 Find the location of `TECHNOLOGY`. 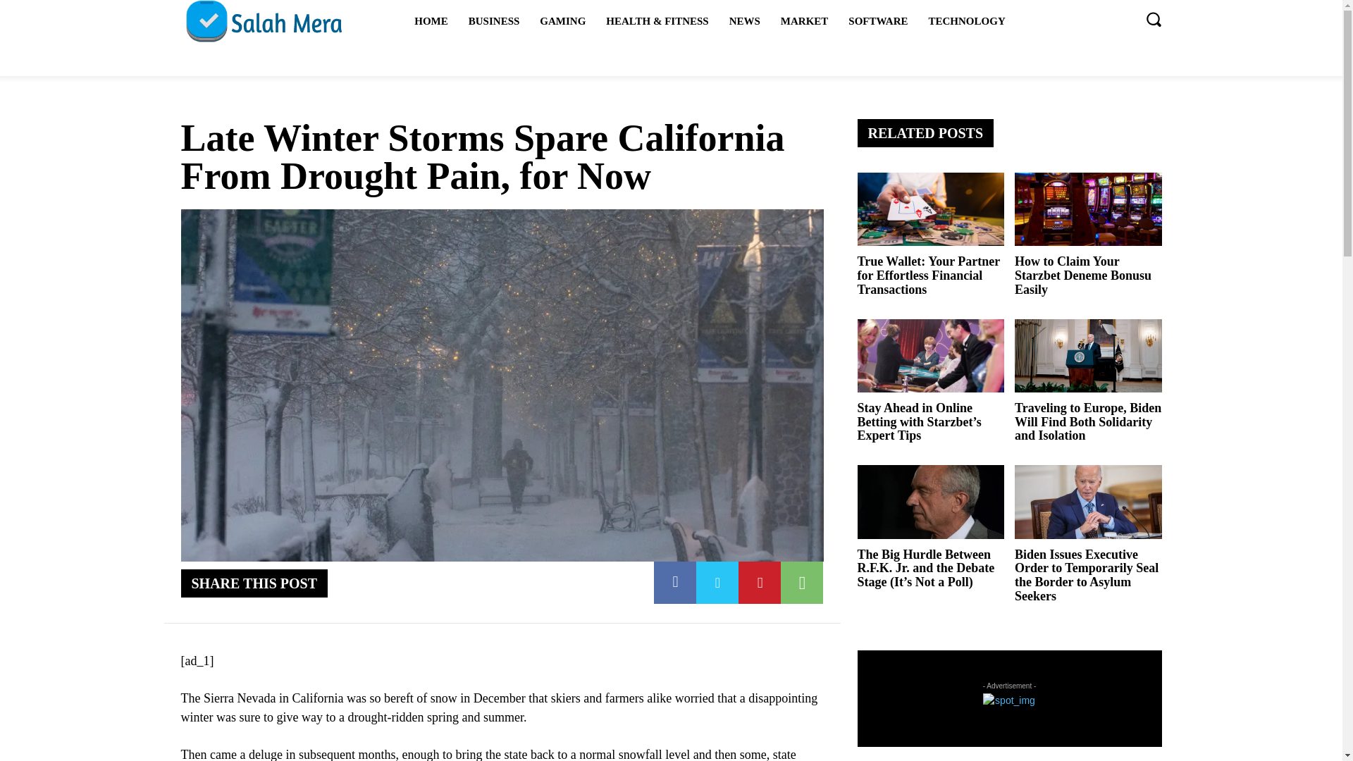

TECHNOLOGY is located at coordinates (967, 21).